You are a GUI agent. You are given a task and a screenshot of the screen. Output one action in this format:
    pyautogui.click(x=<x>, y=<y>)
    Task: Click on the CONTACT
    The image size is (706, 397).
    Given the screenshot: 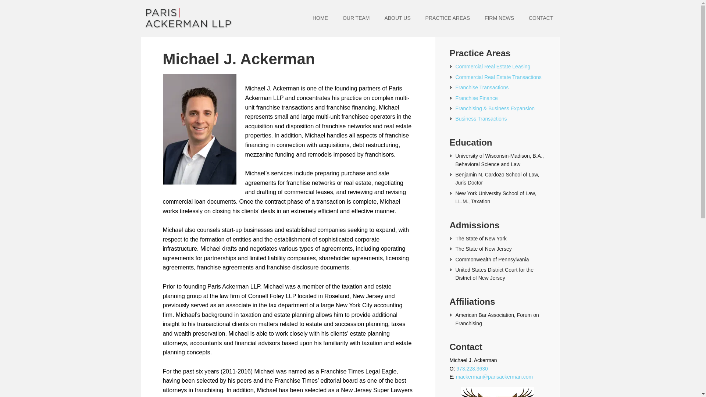 What is the action you would take?
    pyautogui.click(x=541, y=18)
    